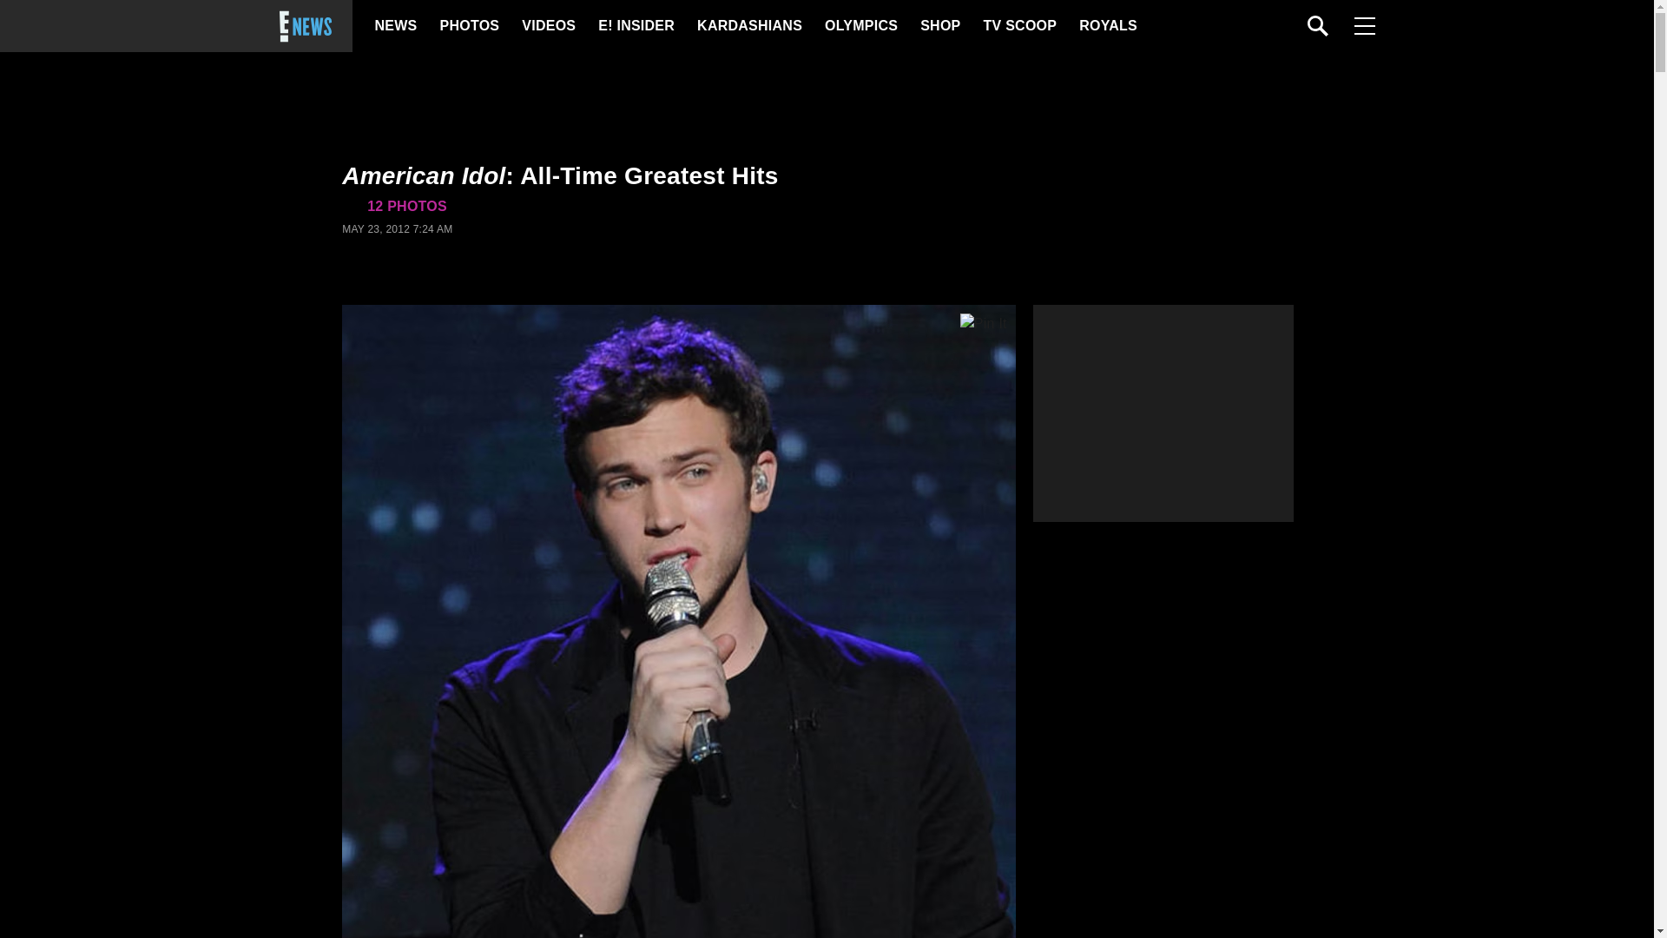 The width and height of the screenshot is (1667, 938). What do you see at coordinates (547, 26) in the screenshot?
I see `VIDEOS` at bounding box center [547, 26].